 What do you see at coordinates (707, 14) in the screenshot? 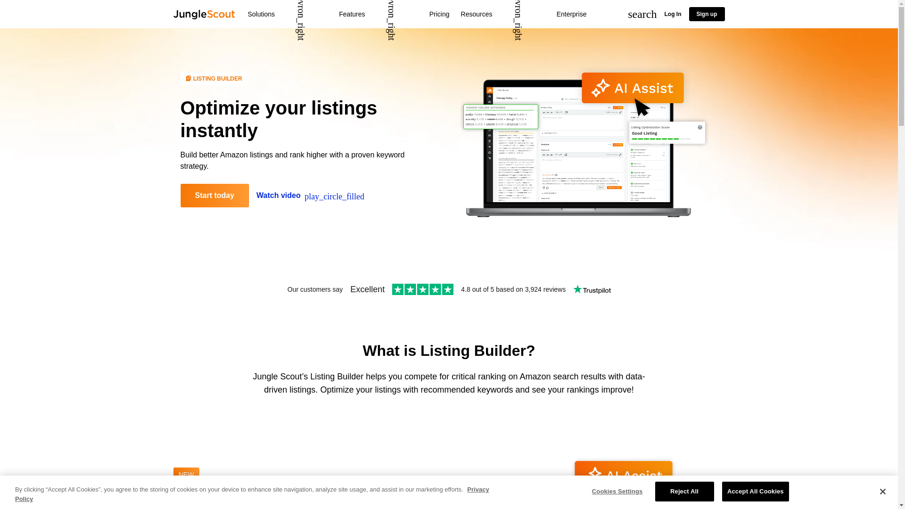
I see `Sign up` at bounding box center [707, 14].